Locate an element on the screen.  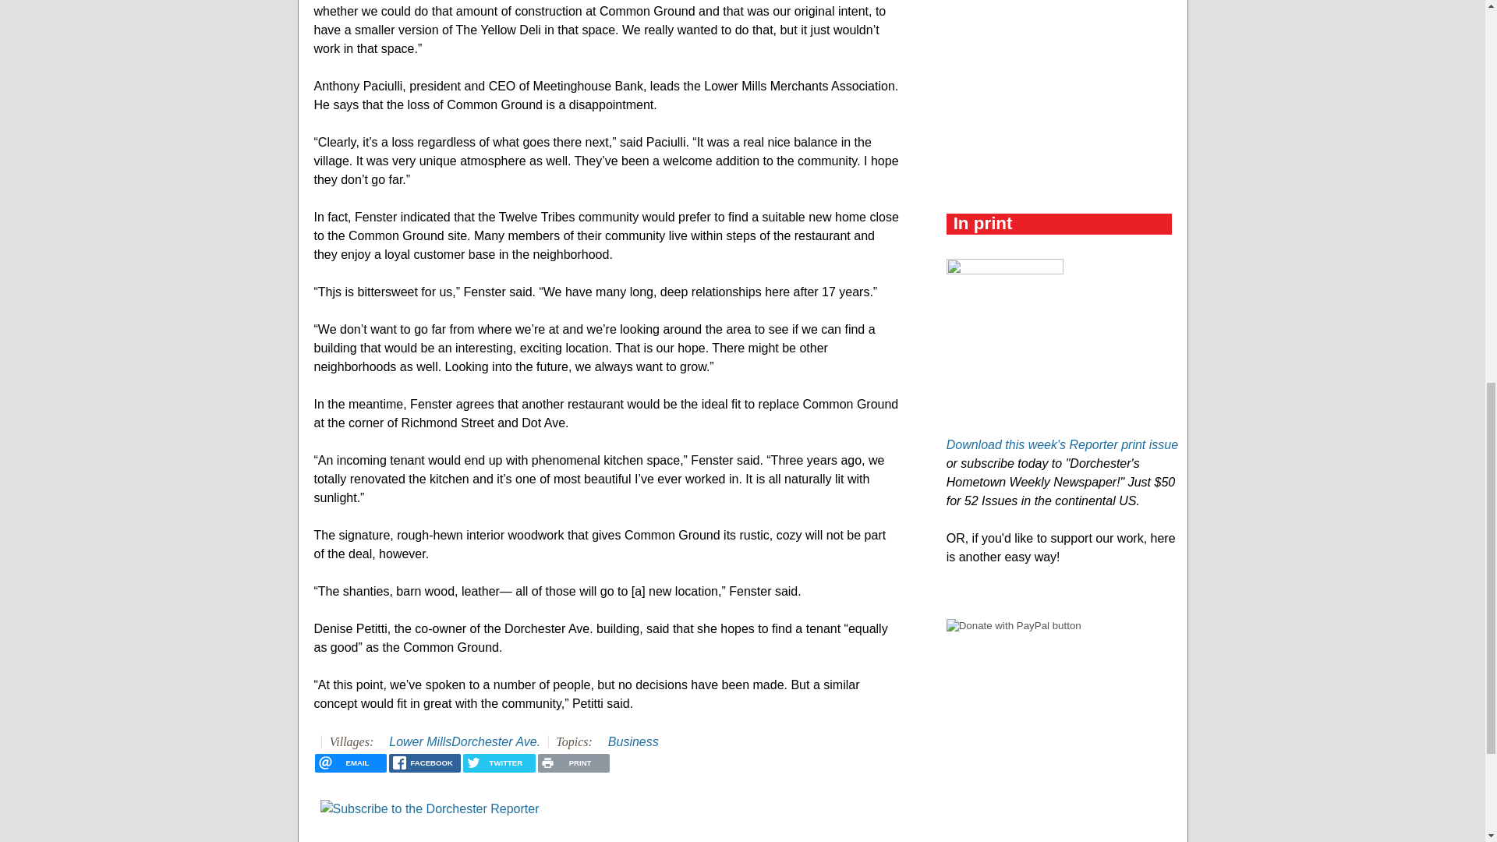
log in is located at coordinates (335, 839).